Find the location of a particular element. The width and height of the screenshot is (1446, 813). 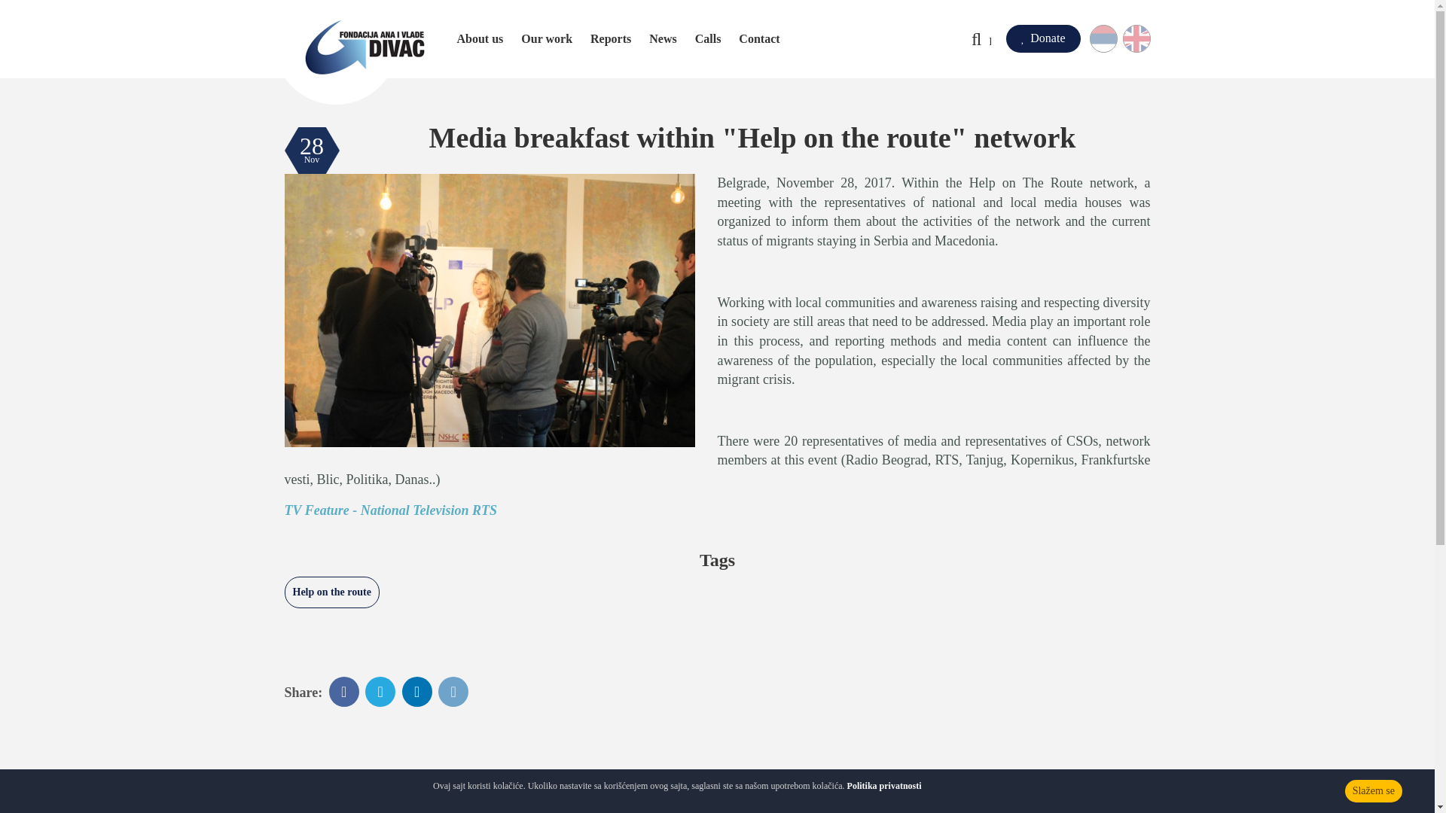

Home is located at coordinates (358, 53).